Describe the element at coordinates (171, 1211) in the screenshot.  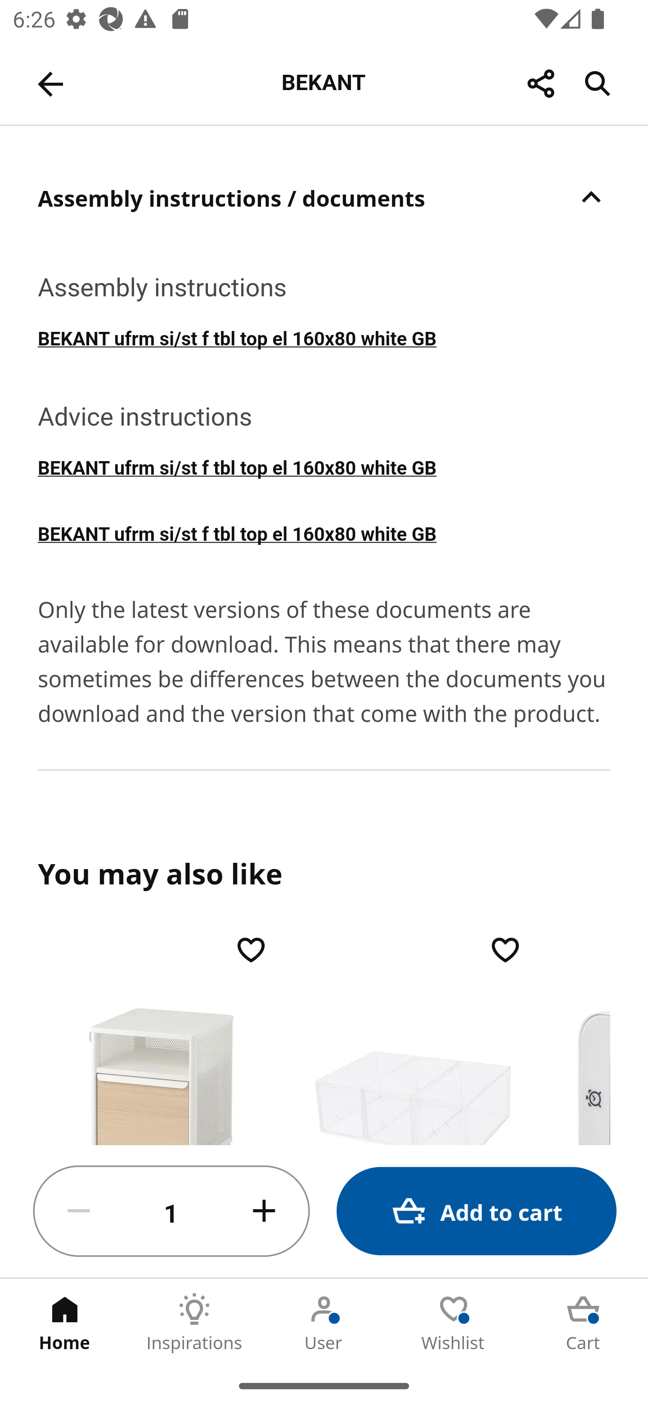
I see `1` at that location.